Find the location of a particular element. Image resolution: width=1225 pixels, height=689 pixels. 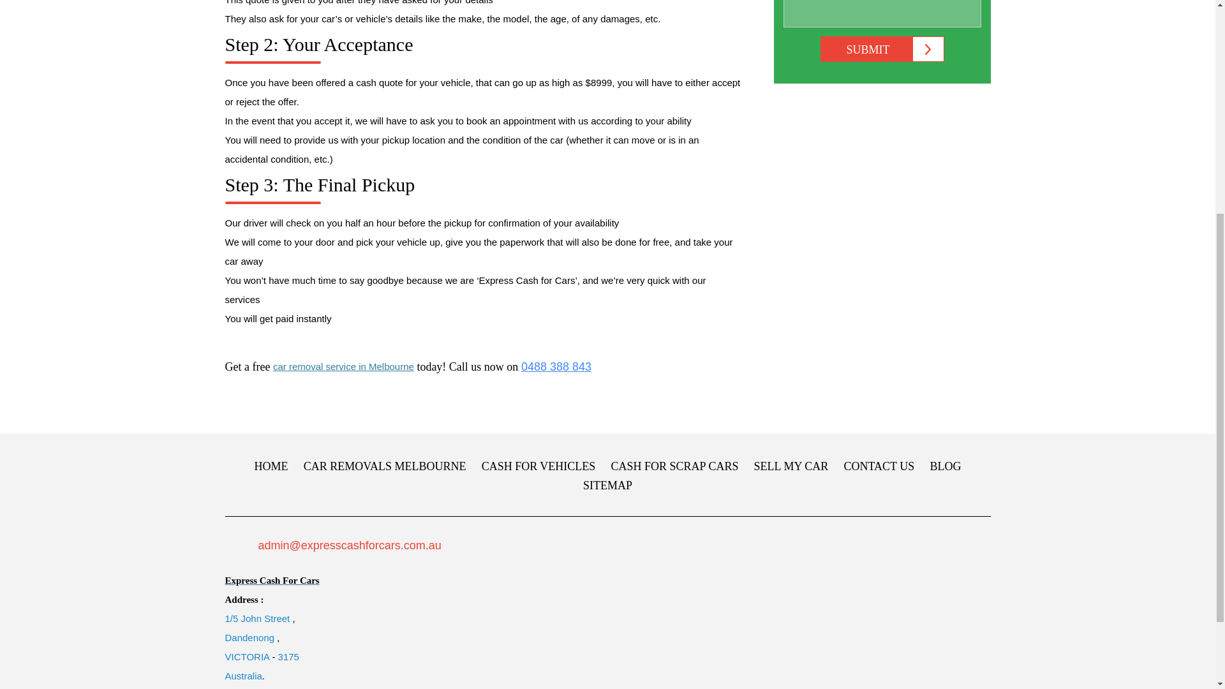

BLOG is located at coordinates (945, 466).